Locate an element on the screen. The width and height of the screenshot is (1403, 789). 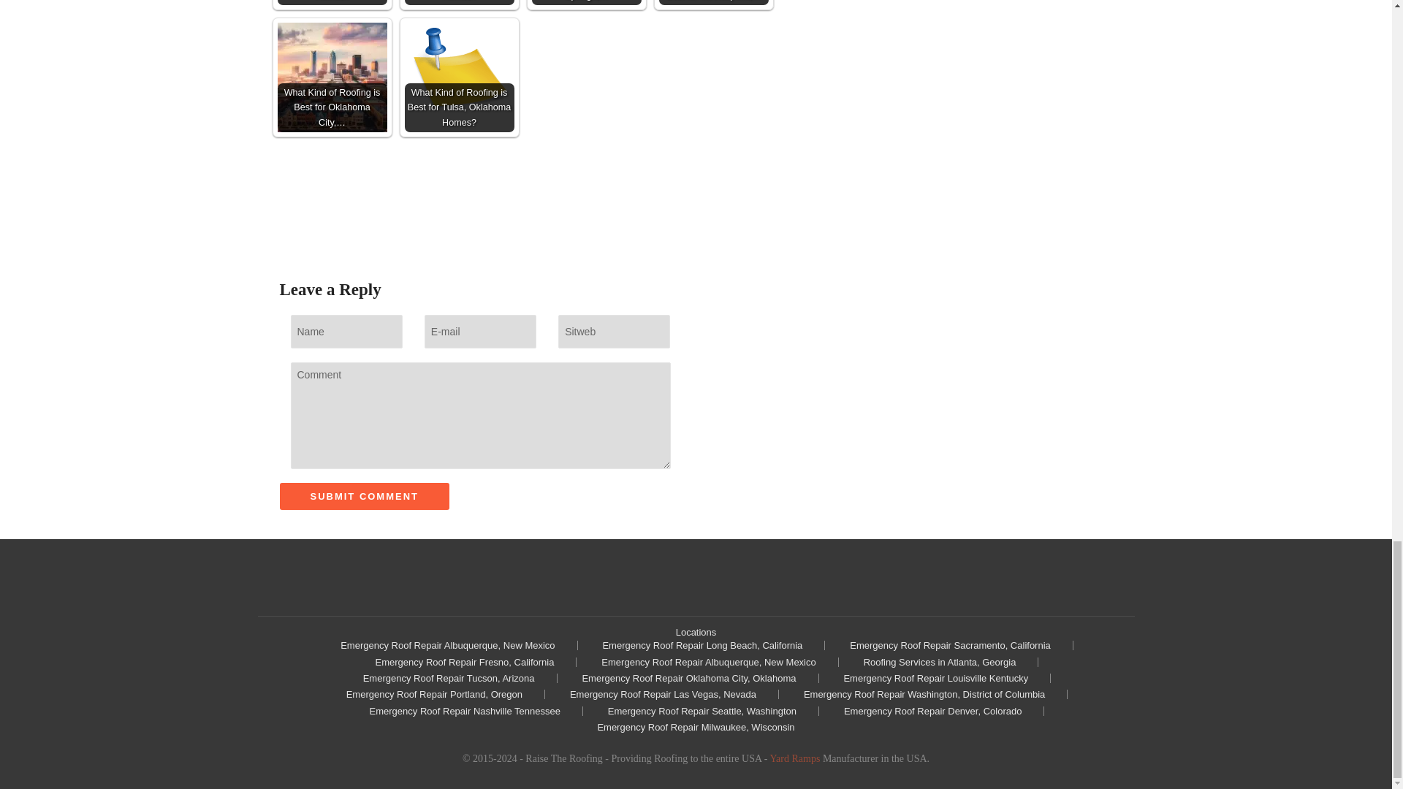
What Kind of Roofing is Best for Austin, Texas Homes? is located at coordinates (460, 2).